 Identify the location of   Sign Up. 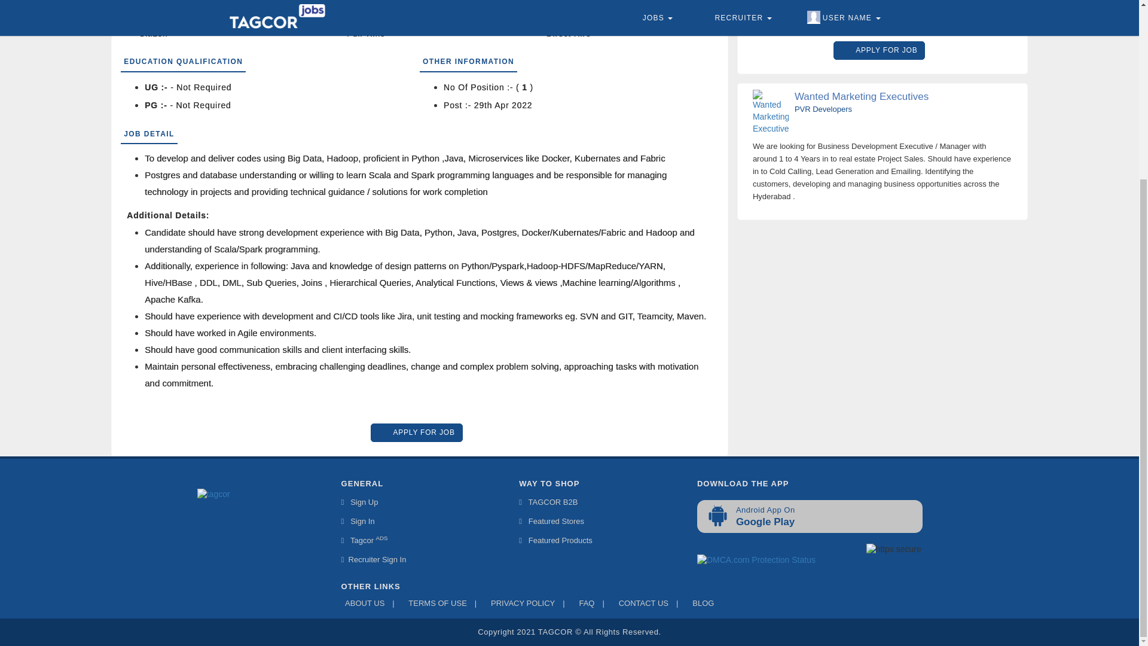
(360, 504).